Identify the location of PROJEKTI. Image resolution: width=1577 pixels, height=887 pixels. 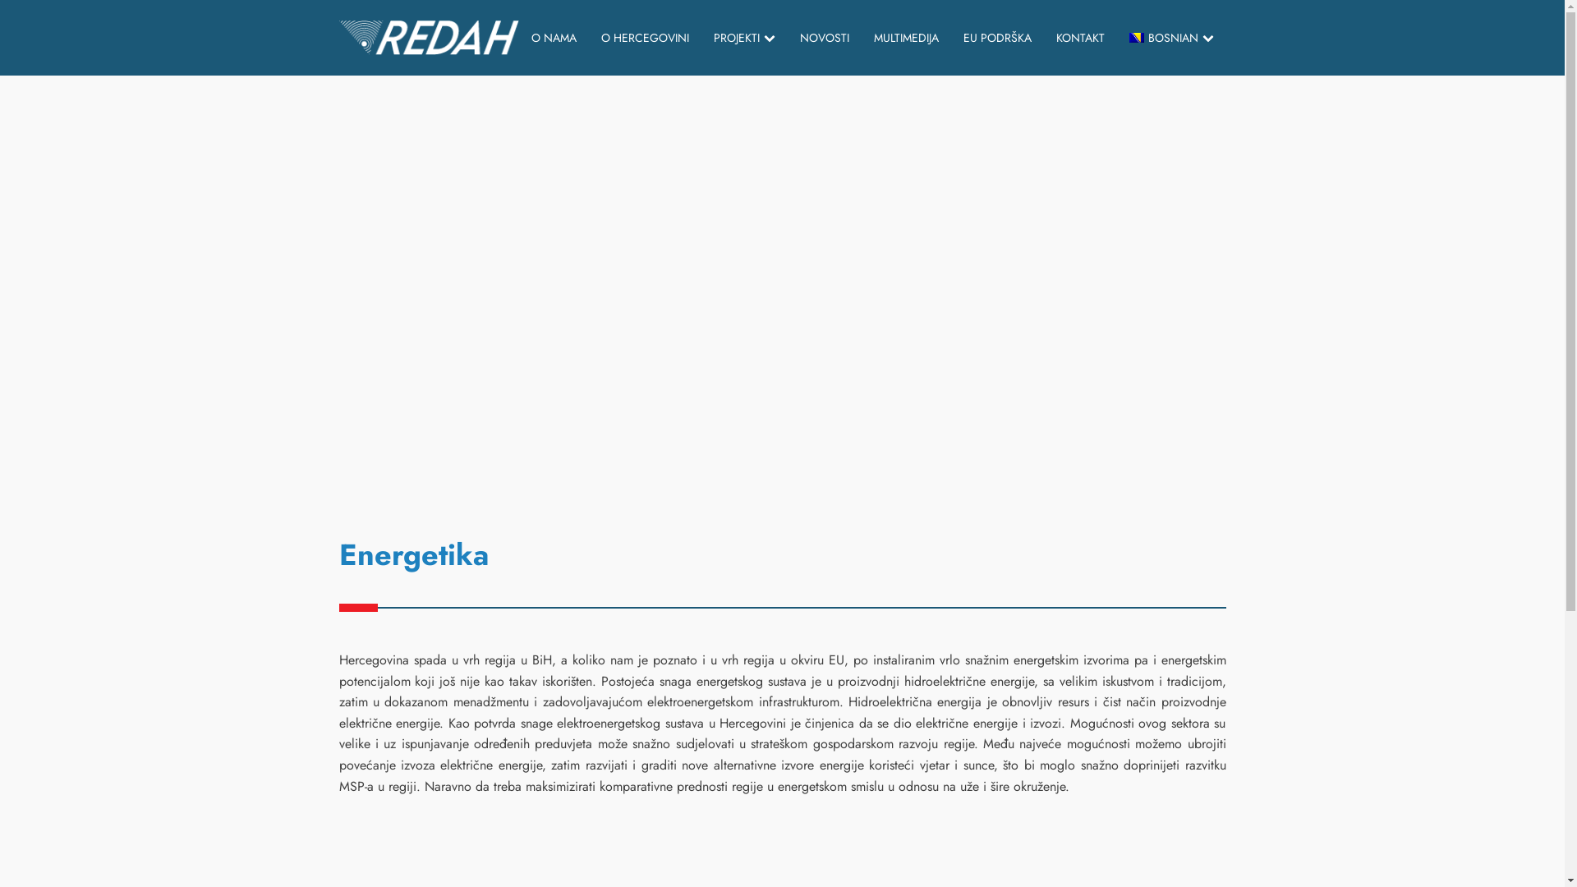
(744, 38).